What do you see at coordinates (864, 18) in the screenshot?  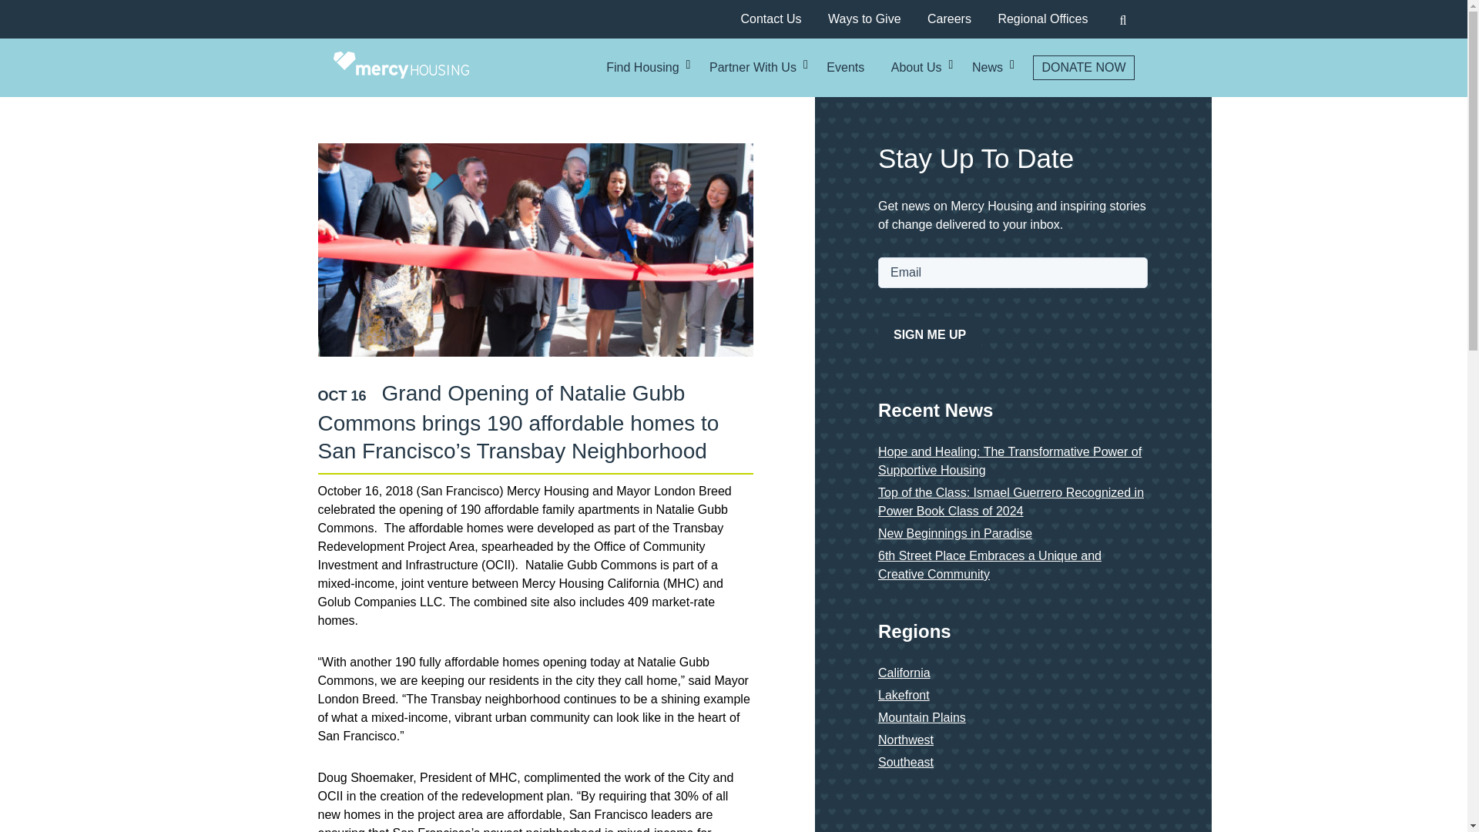 I see `Ways to Give` at bounding box center [864, 18].